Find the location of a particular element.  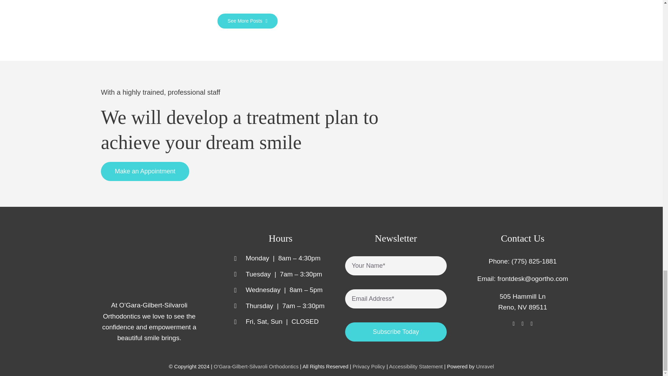

og-logo is located at coordinates (143, 262).